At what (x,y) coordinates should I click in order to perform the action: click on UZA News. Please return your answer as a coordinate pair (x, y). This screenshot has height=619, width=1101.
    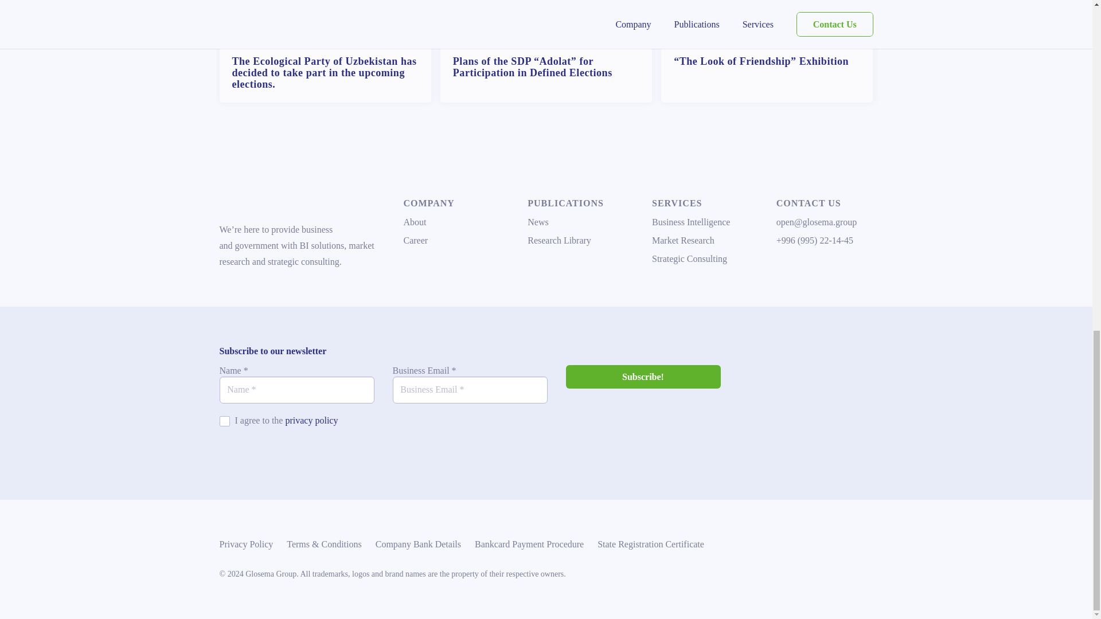
    Looking at the image, I should click on (598, 40).